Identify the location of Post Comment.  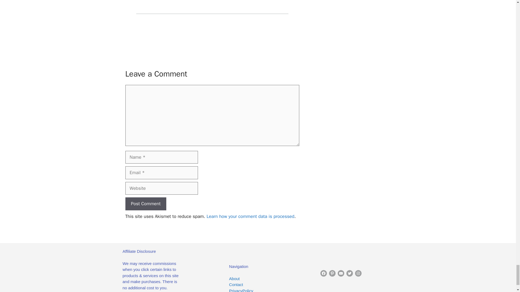
(145, 204).